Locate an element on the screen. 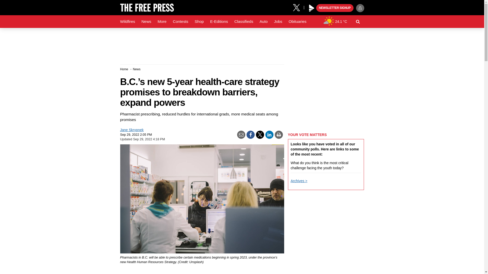 The width and height of the screenshot is (488, 274). Black Press Media is located at coordinates (312, 8).